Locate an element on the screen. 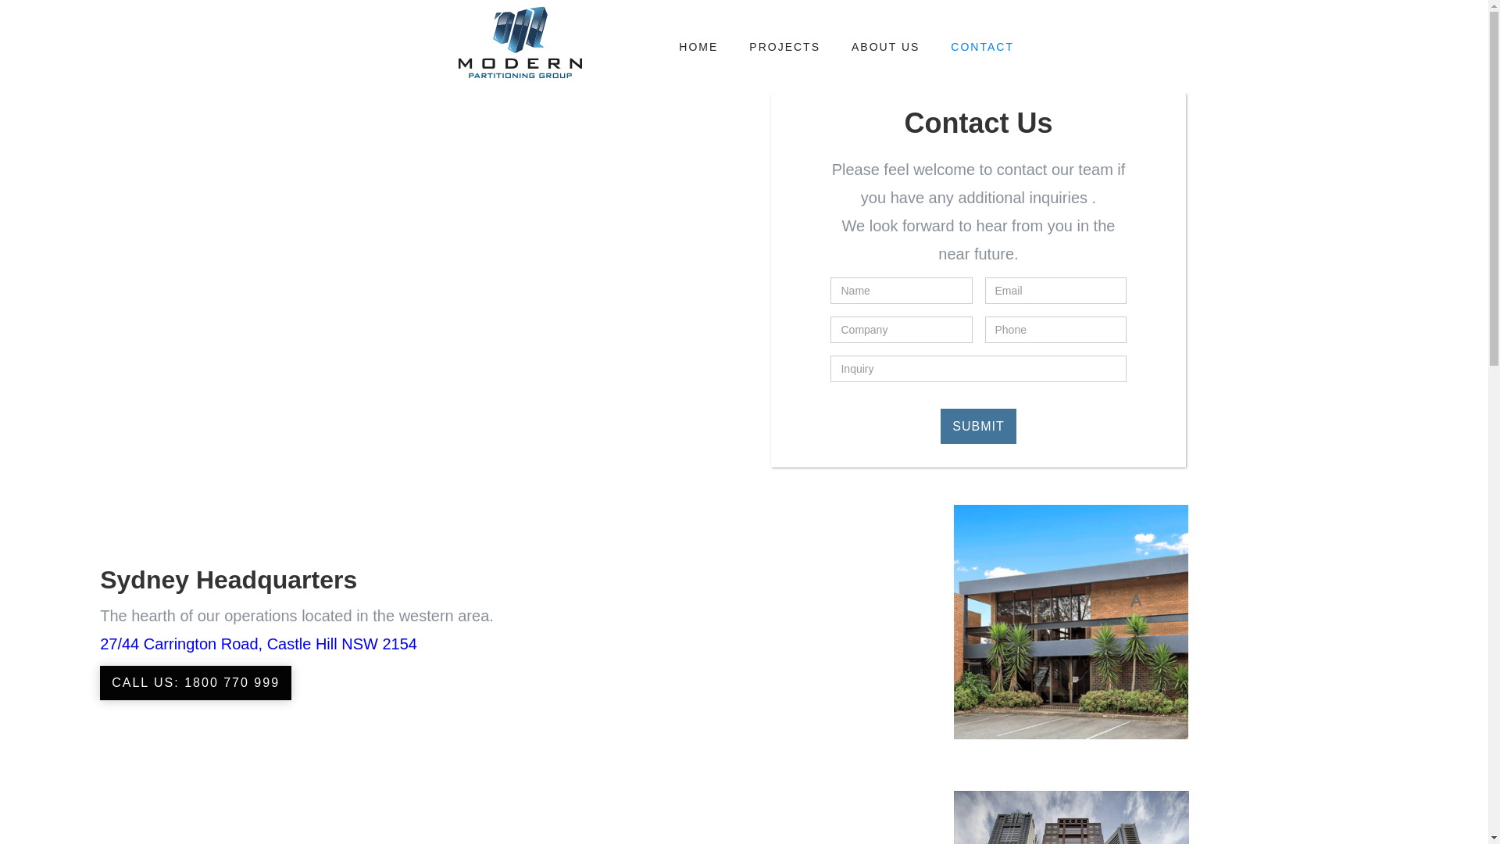  CALL US: 1800 770 999 is located at coordinates (195, 683).